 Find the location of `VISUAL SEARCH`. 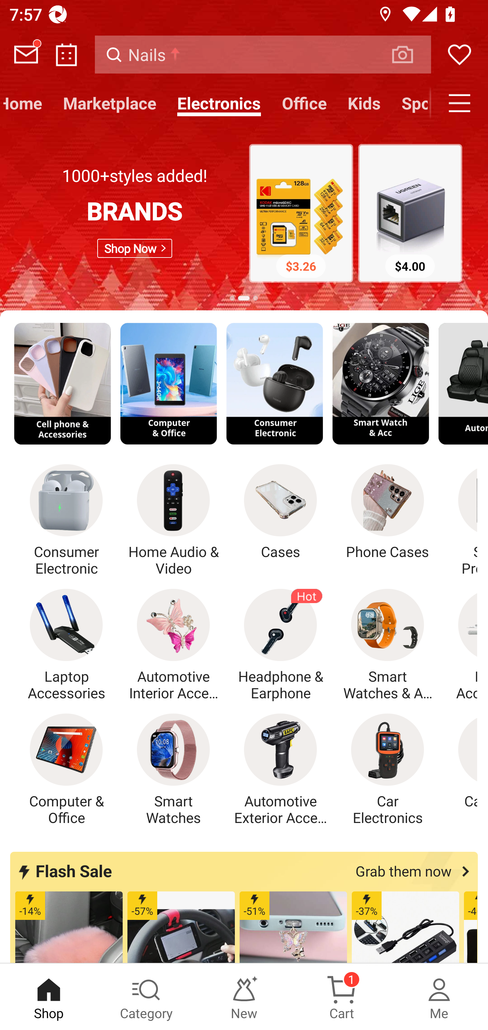

VISUAL SEARCH is located at coordinates (409, 54).